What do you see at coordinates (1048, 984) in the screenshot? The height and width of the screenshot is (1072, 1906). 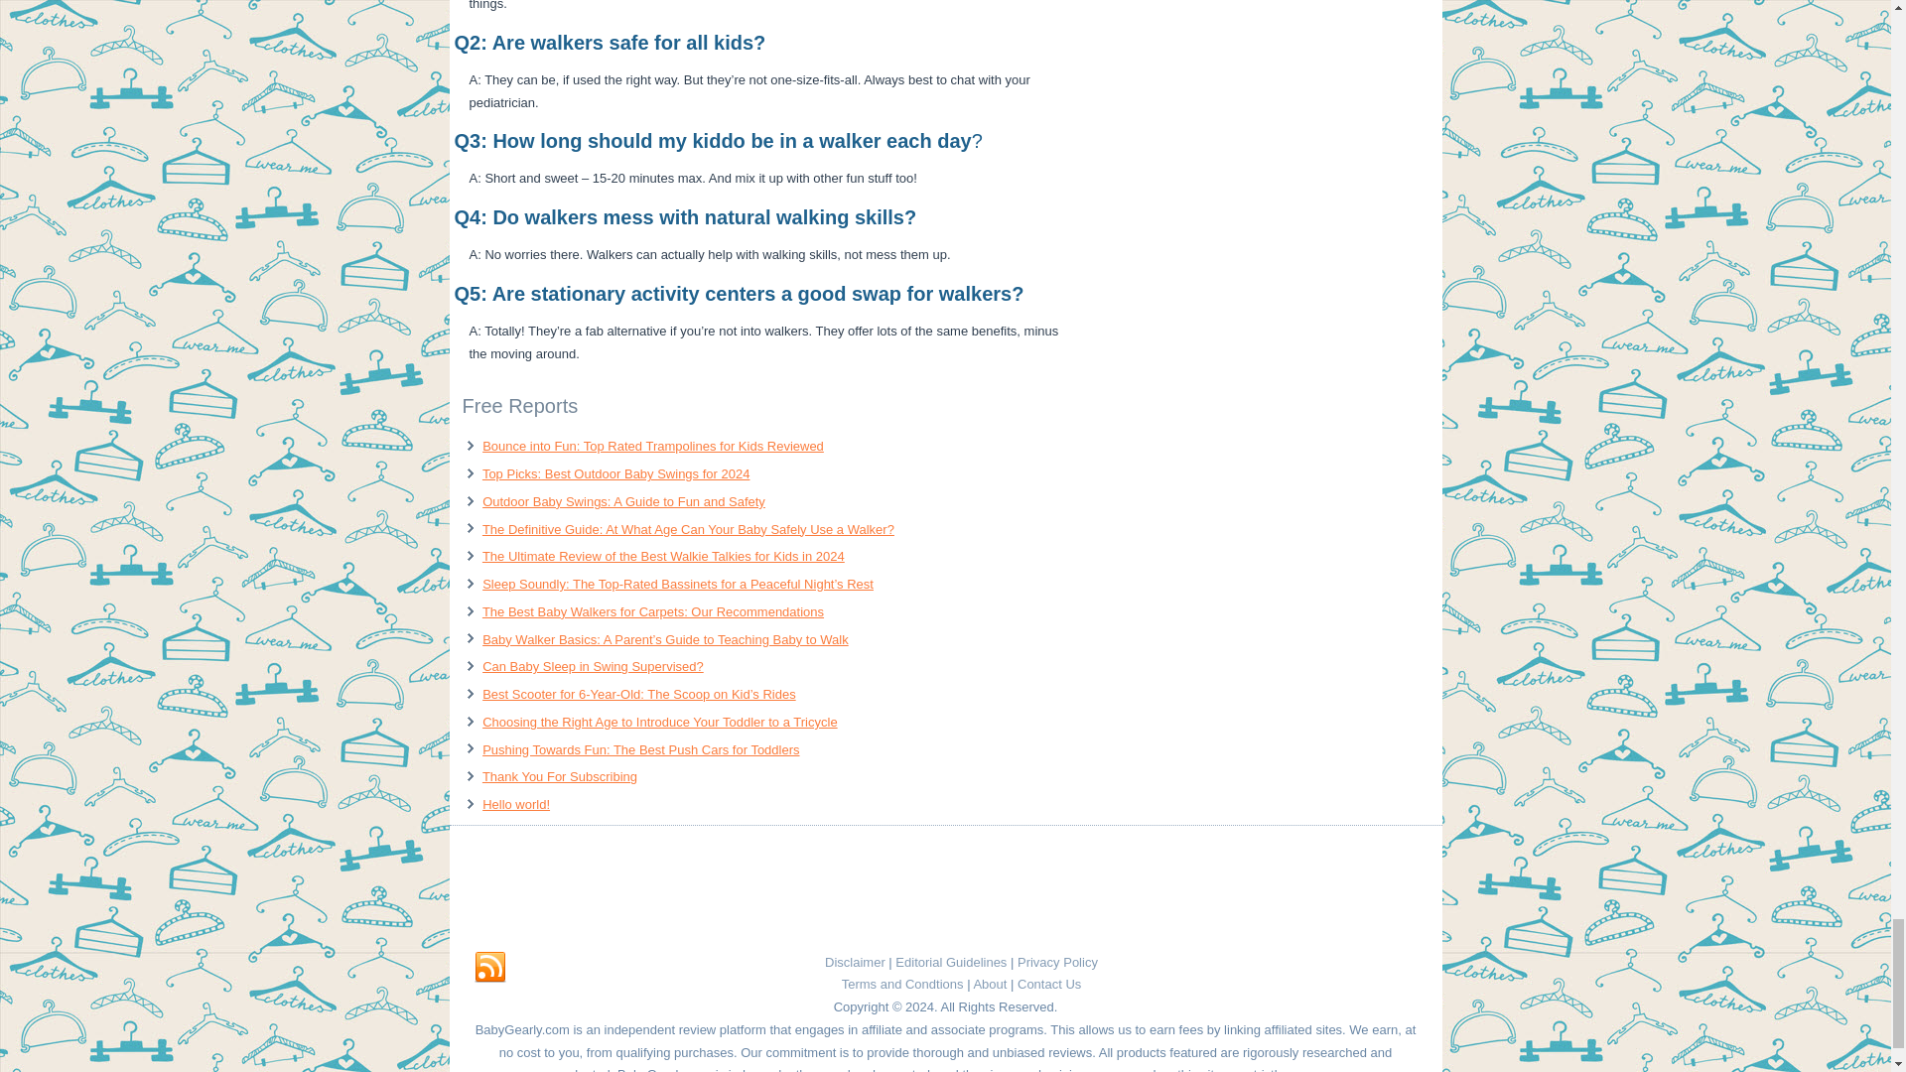 I see `Contact Us` at bounding box center [1048, 984].